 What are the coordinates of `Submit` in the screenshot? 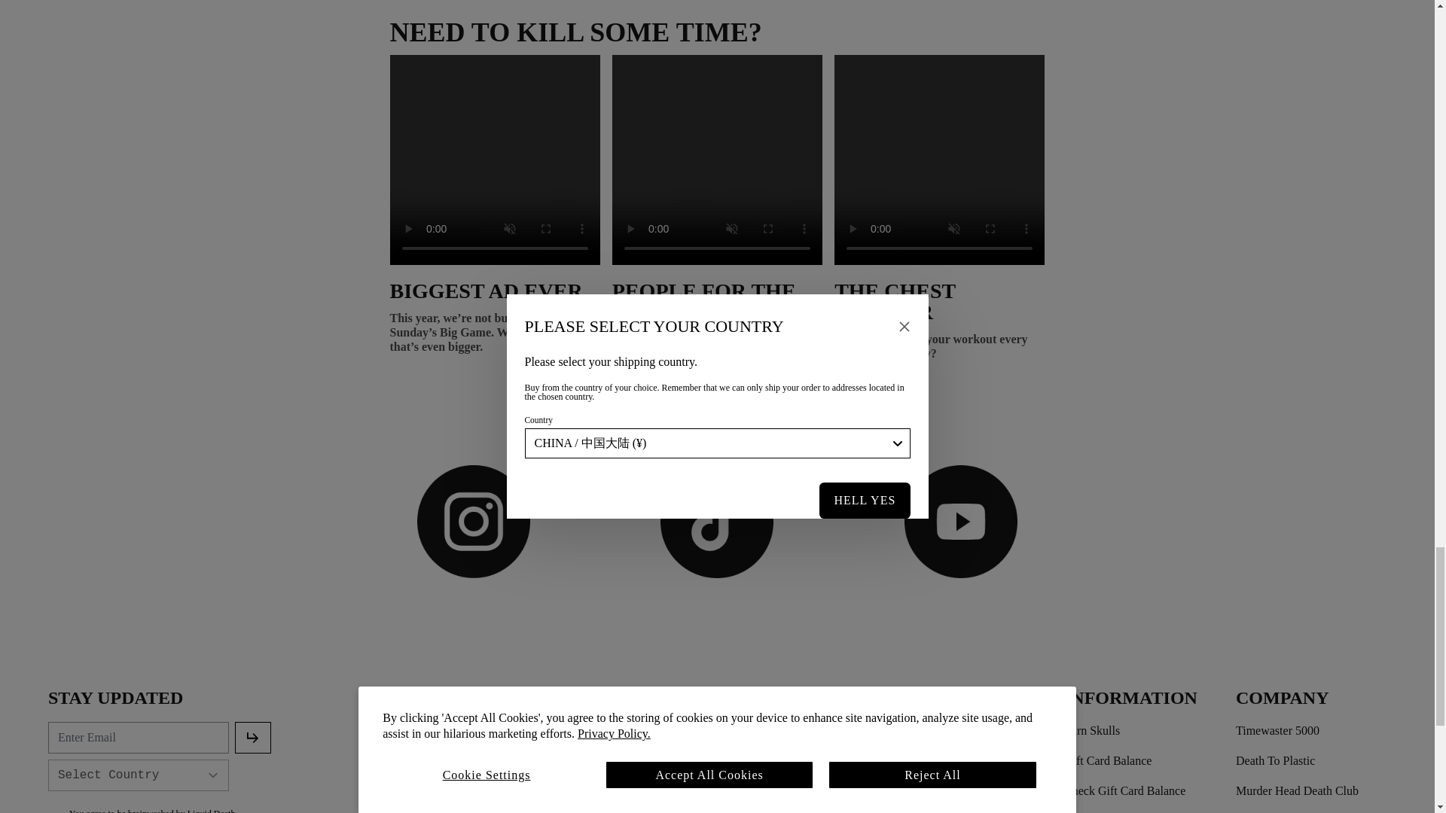 It's located at (253, 738).